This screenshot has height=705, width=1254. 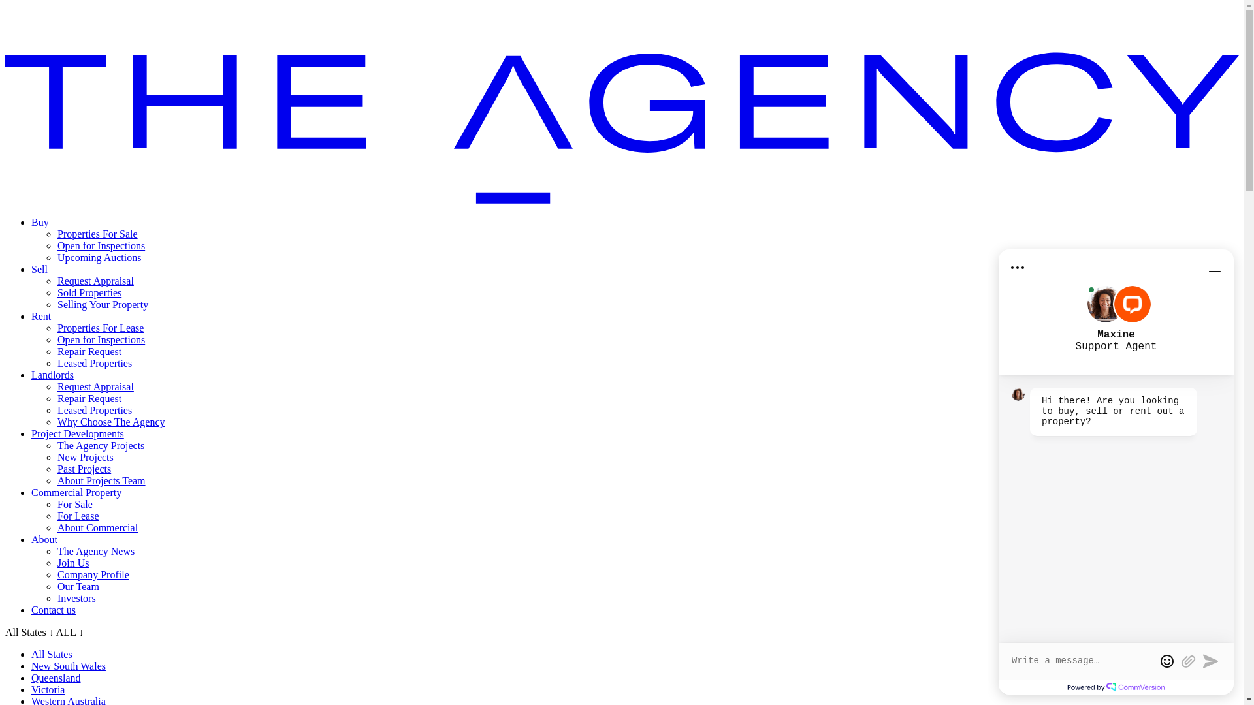 What do you see at coordinates (89, 292) in the screenshot?
I see `Sold Properties` at bounding box center [89, 292].